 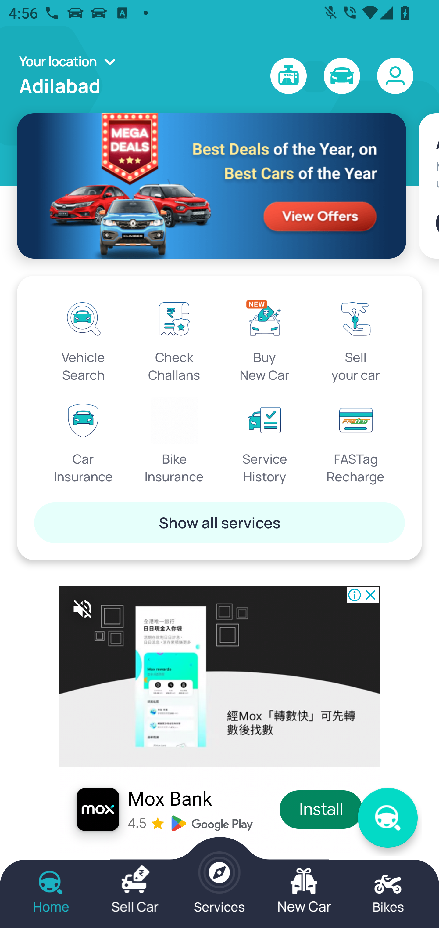 I want to click on Check
Challans, so click(x=174, y=339).